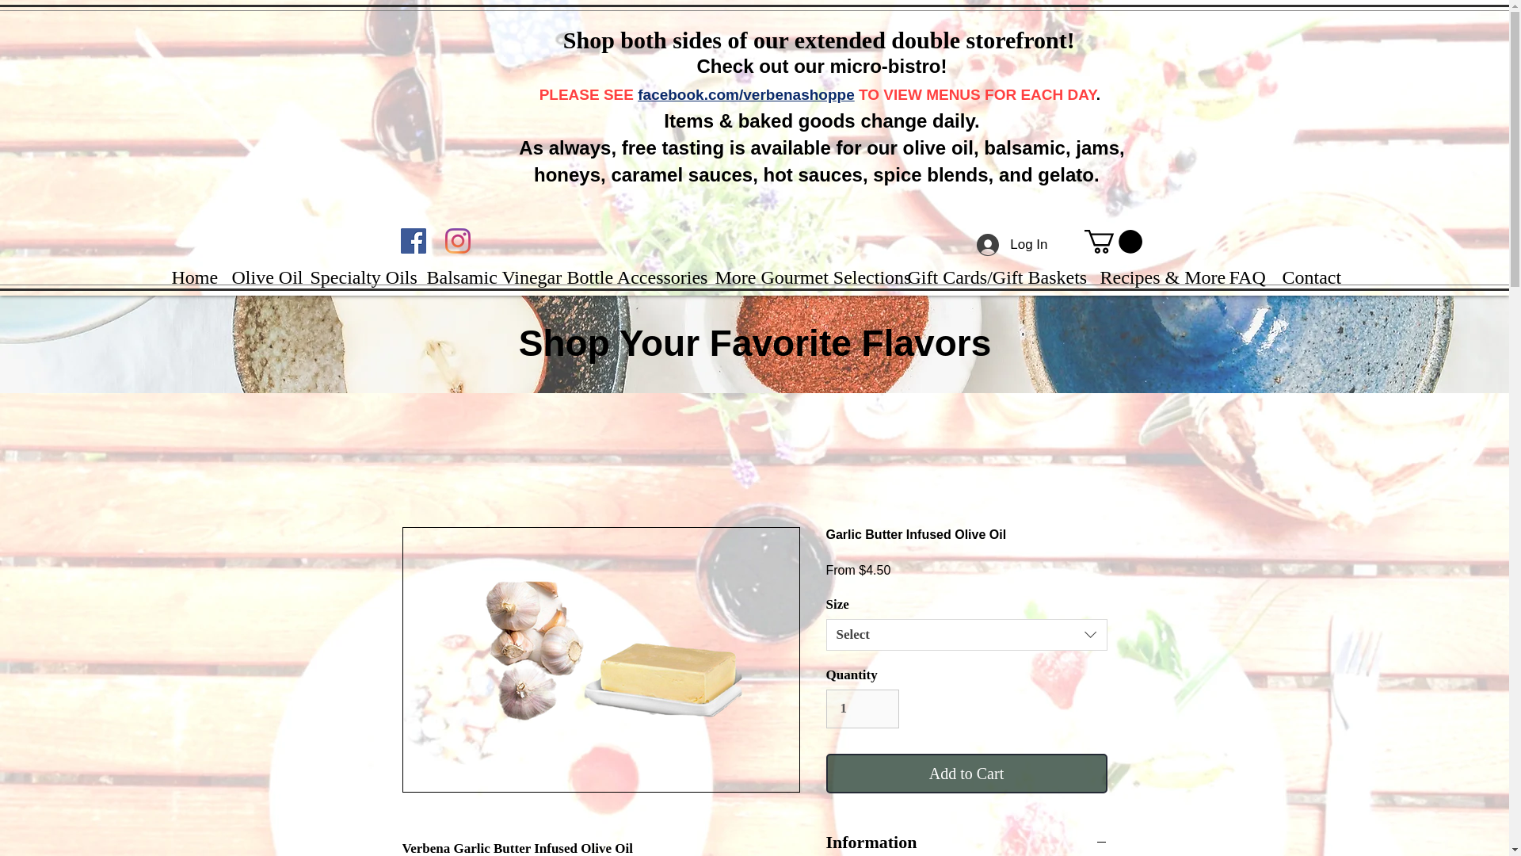 The height and width of the screenshot is (856, 1521). Describe the element at coordinates (966, 842) in the screenshot. I see `Information` at that location.